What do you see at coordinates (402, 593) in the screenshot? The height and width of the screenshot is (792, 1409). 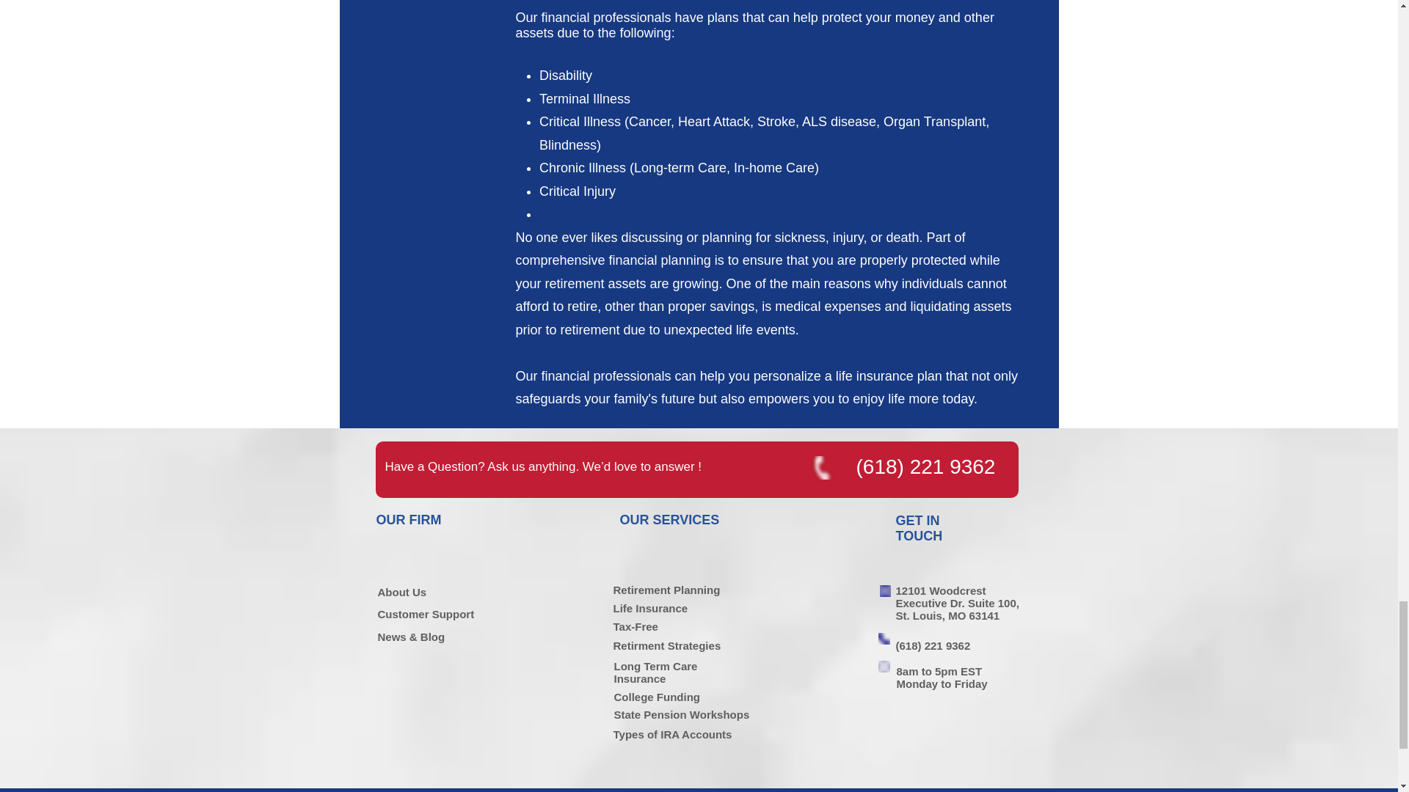 I see `About Us` at bounding box center [402, 593].